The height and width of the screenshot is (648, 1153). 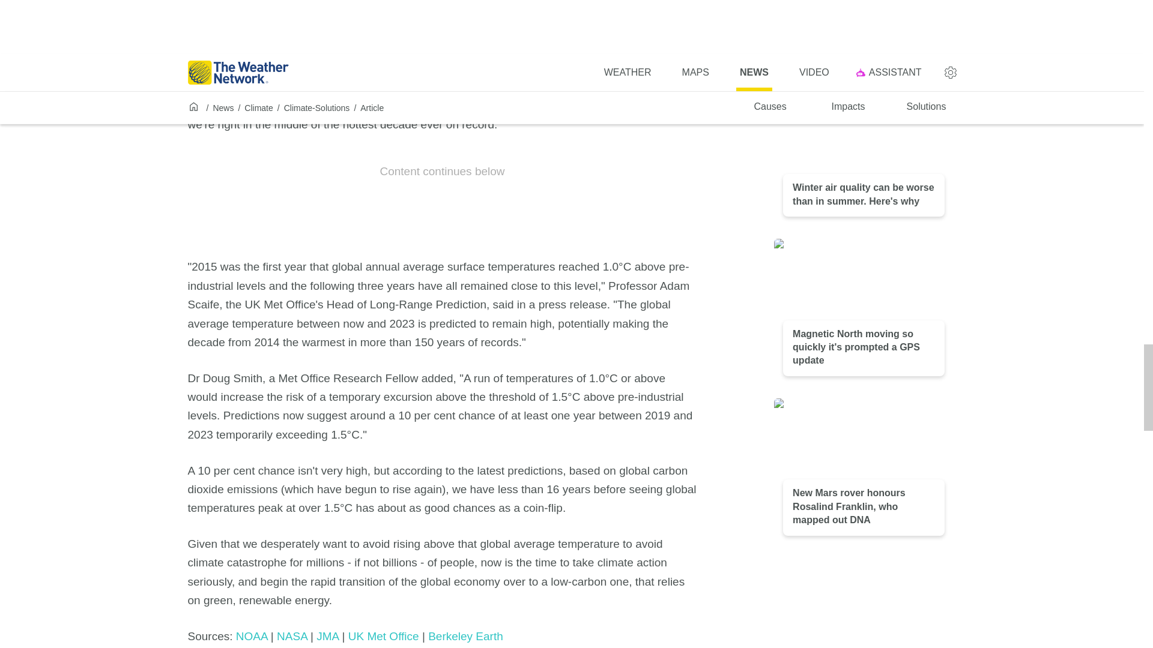 I want to click on JMA, so click(x=327, y=636).